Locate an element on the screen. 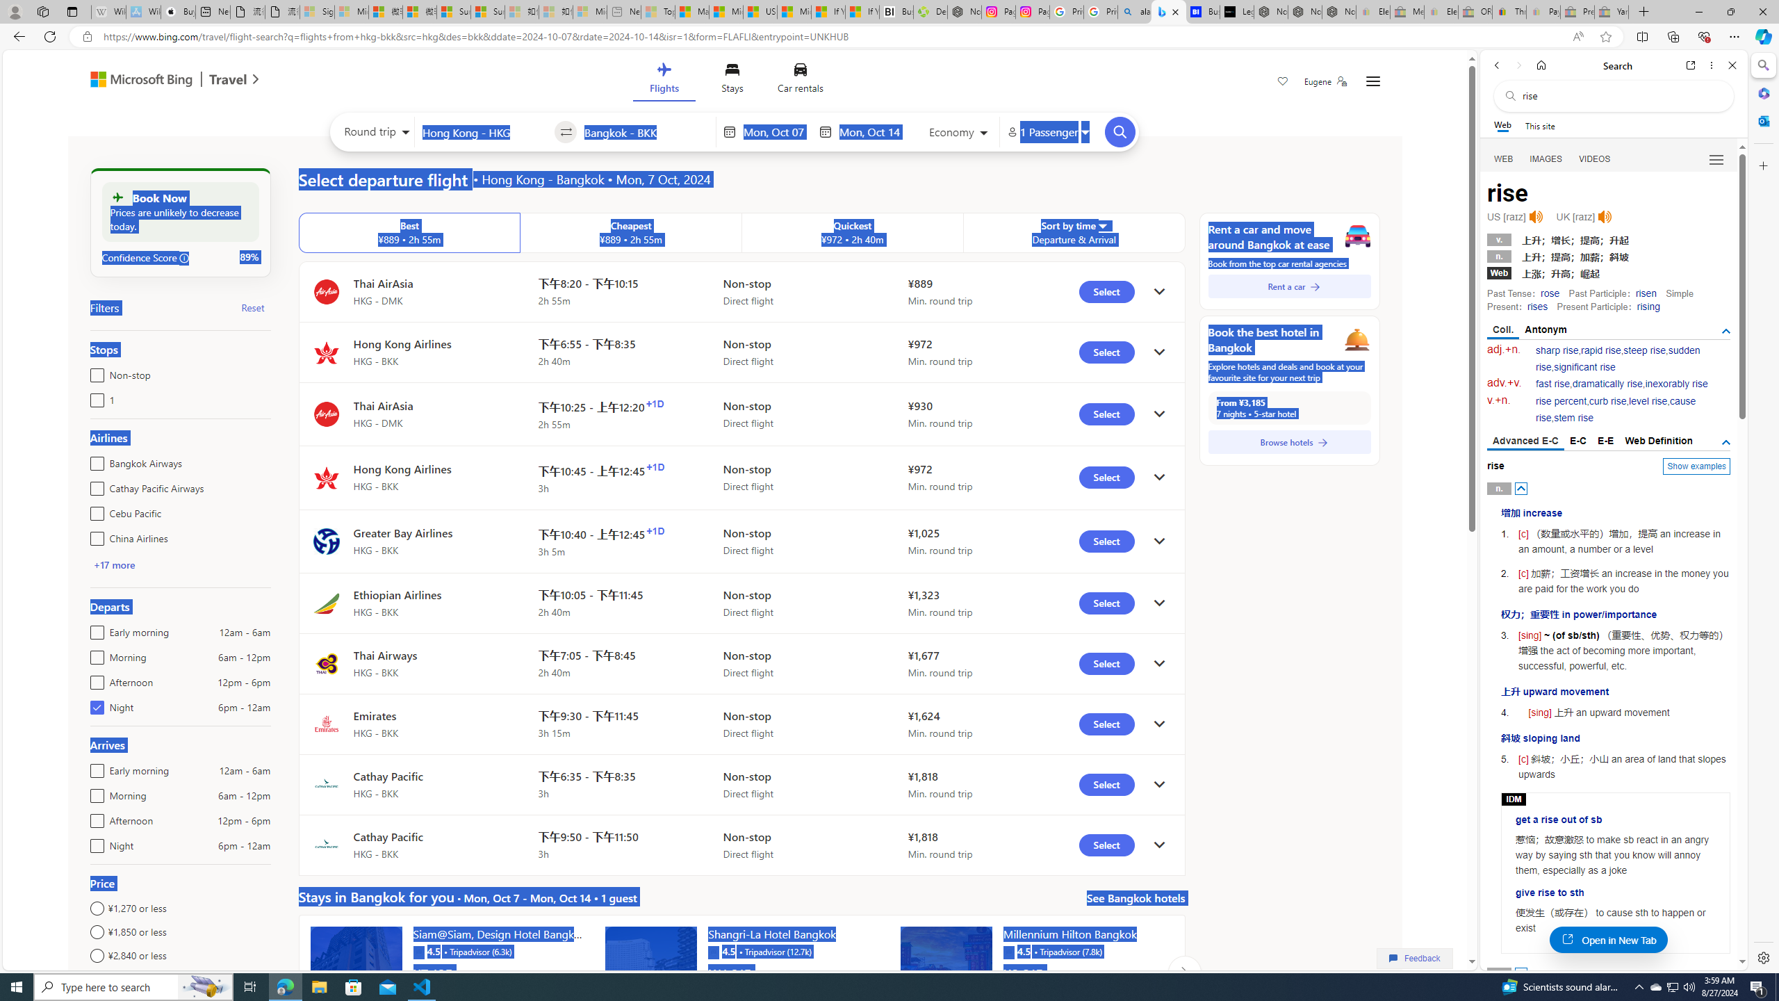 The height and width of the screenshot is (1001, 1779). Save is located at coordinates (1283, 83).